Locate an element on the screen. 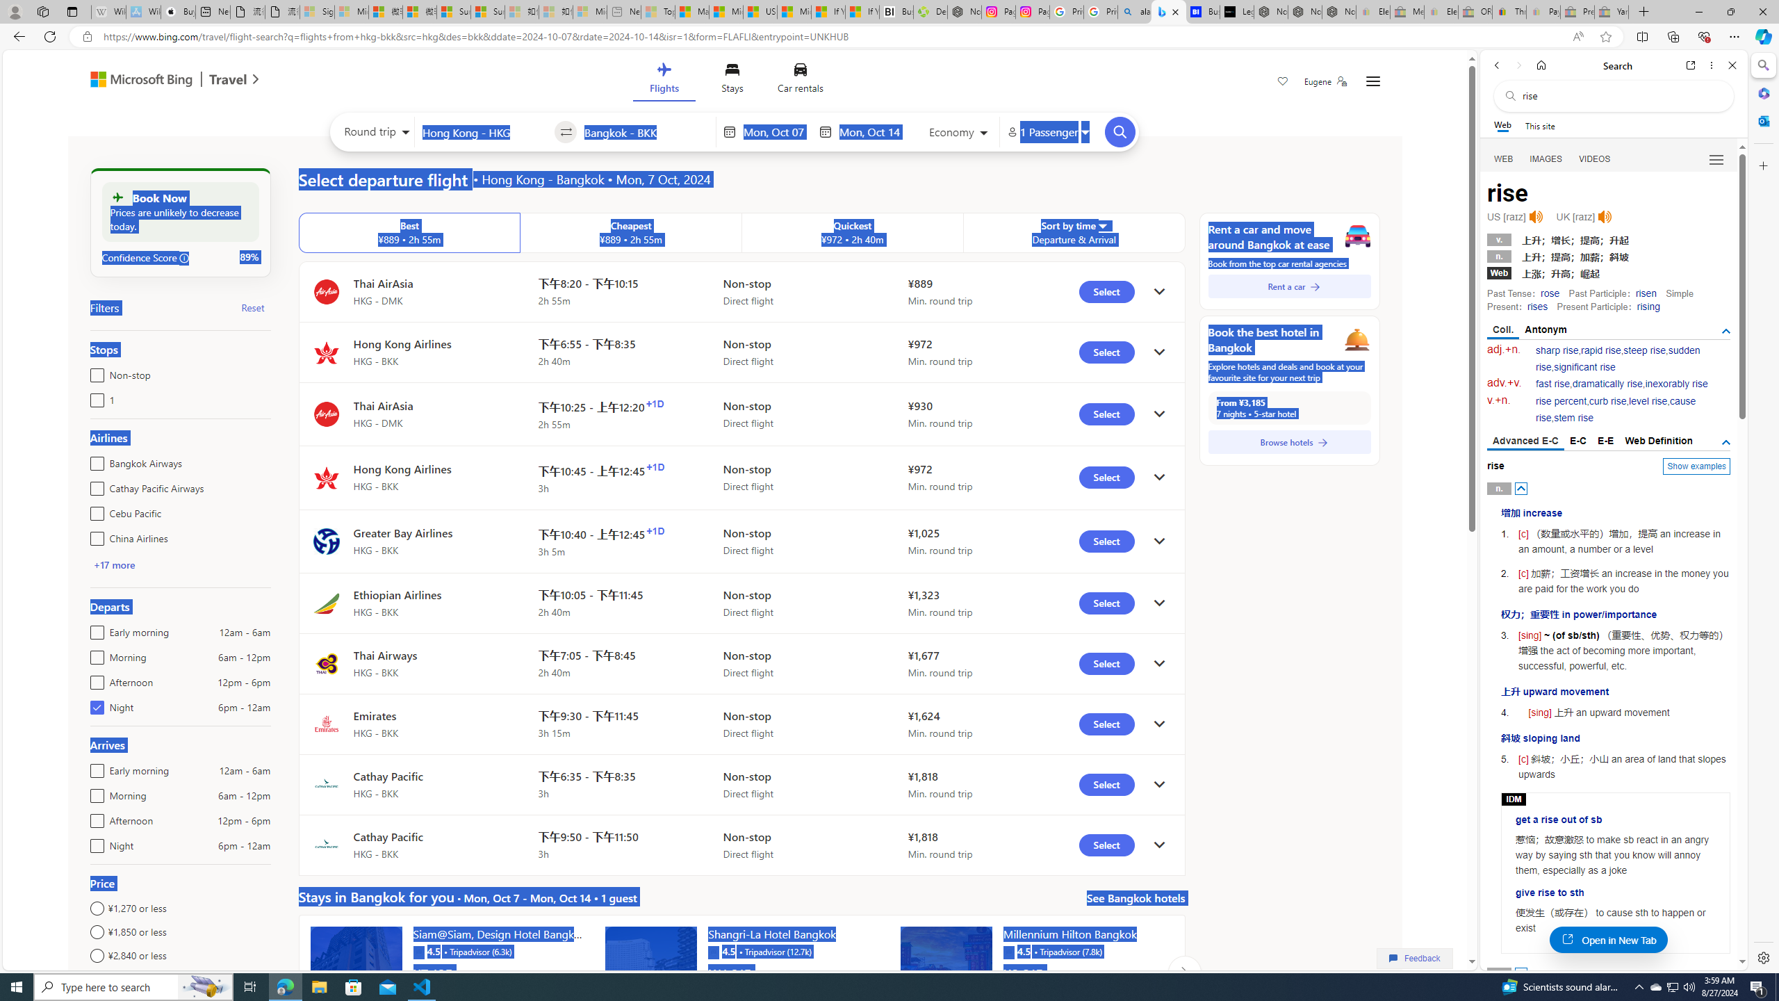 The height and width of the screenshot is (1001, 1779). Save is located at coordinates (1283, 83).